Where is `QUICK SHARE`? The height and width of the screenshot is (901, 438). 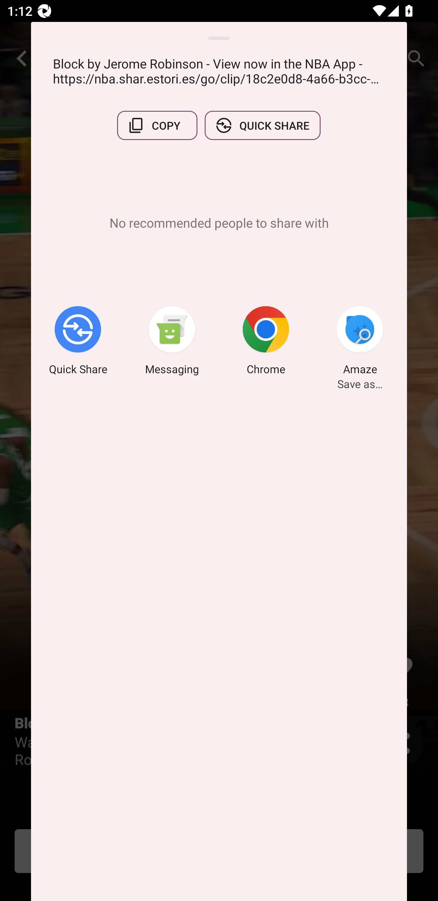 QUICK SHARE is located at coordinates (262, 125).